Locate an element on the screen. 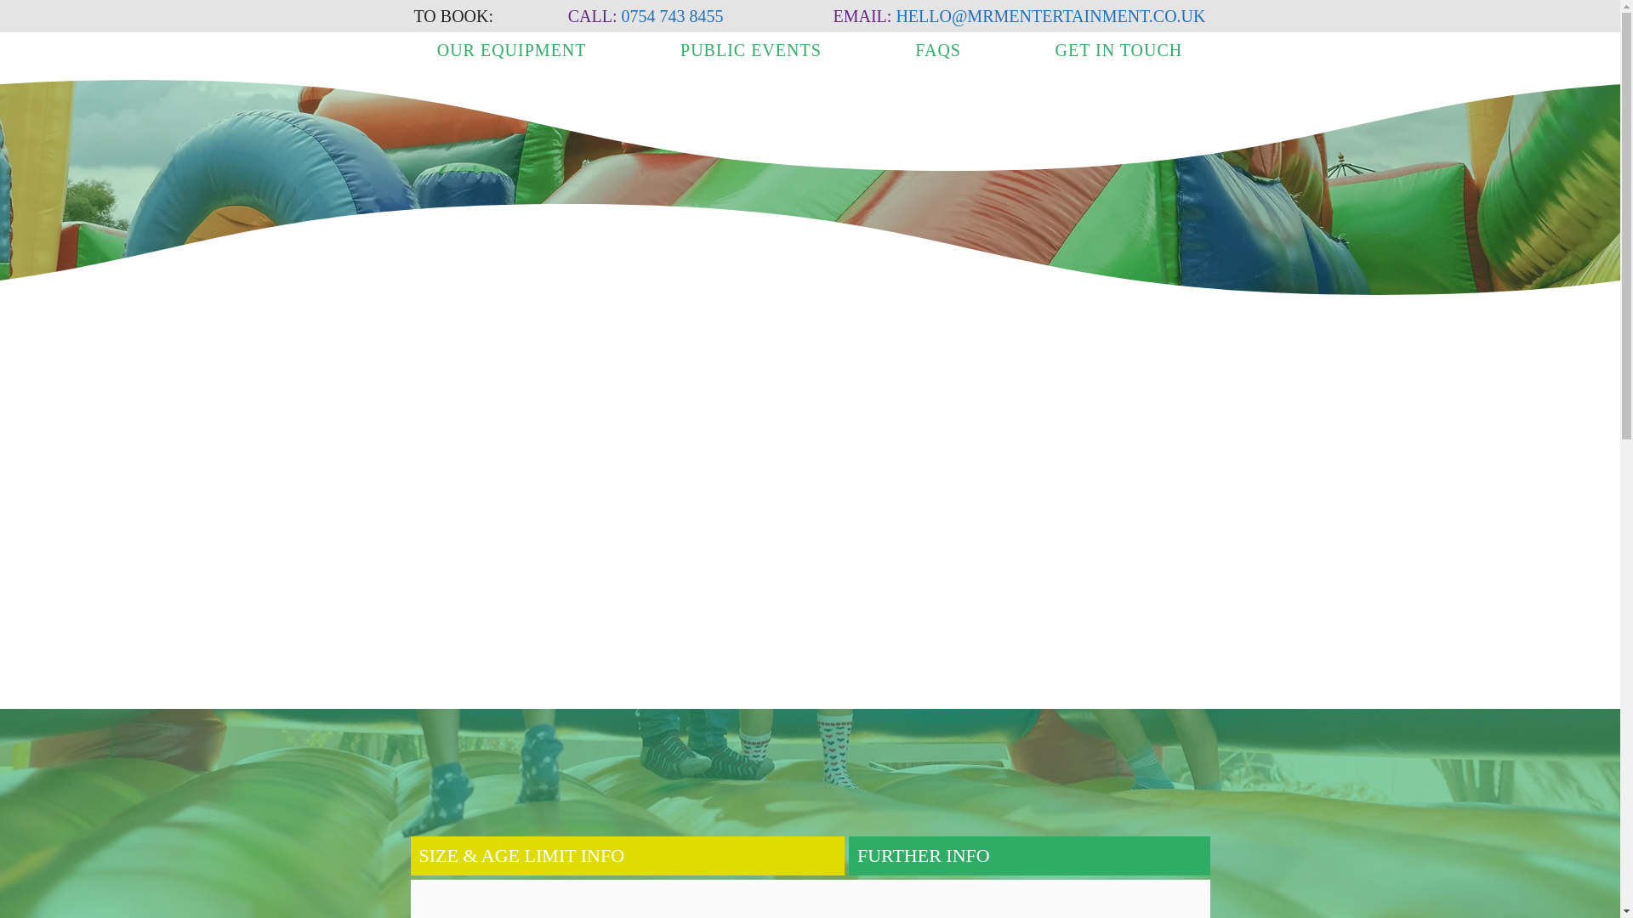  0754 743 8455 is located at coordinates (672, 15).